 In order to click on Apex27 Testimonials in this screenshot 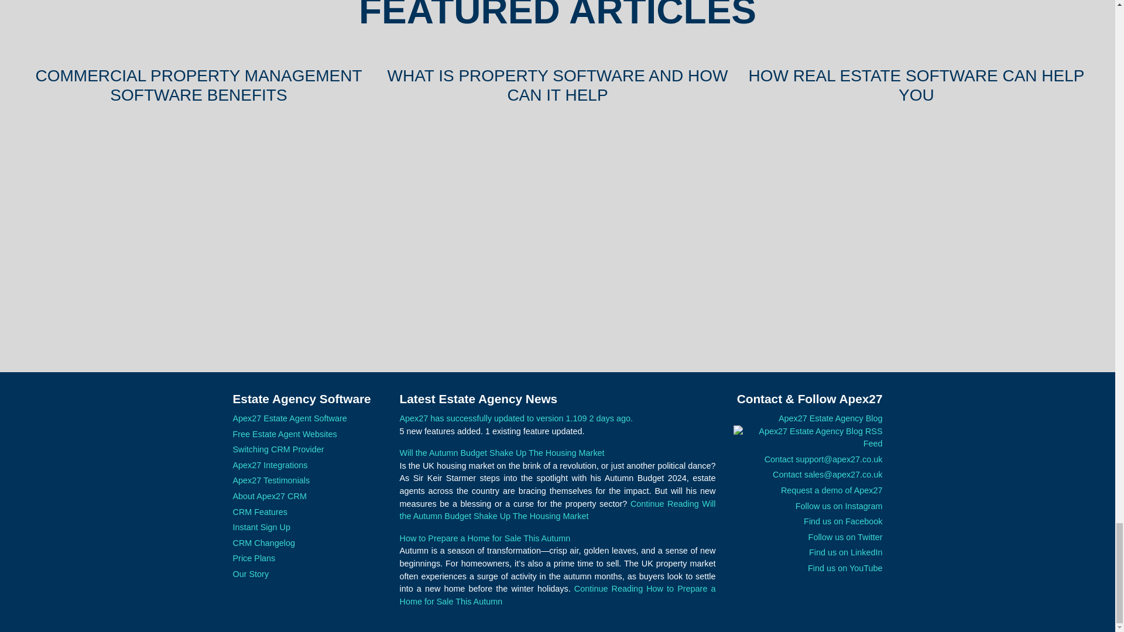, I will do `click(271, 480)`.